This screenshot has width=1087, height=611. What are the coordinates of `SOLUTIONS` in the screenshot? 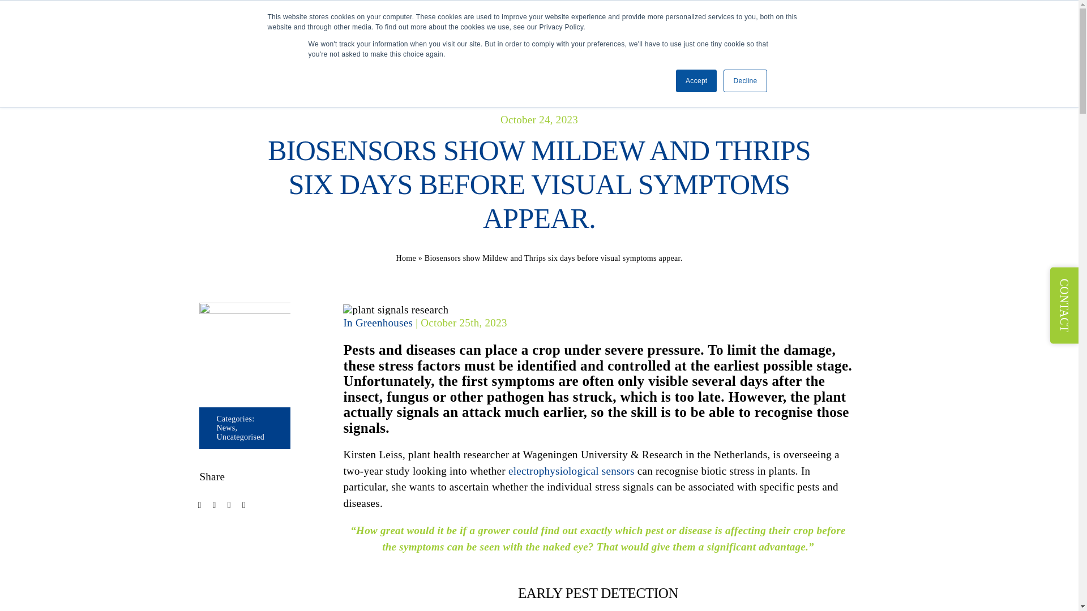 It's located at (427, 25).